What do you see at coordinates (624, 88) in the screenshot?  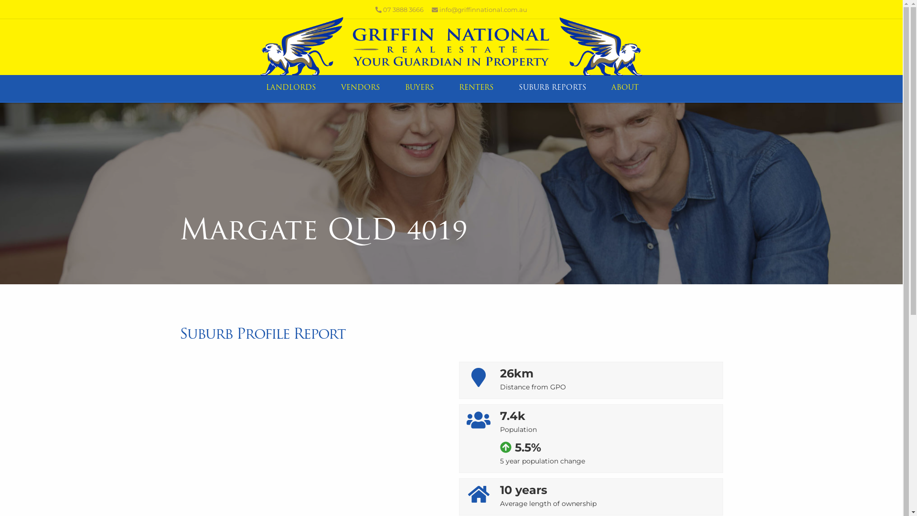 I see `ABOUT` at bounding box center [624, 88].